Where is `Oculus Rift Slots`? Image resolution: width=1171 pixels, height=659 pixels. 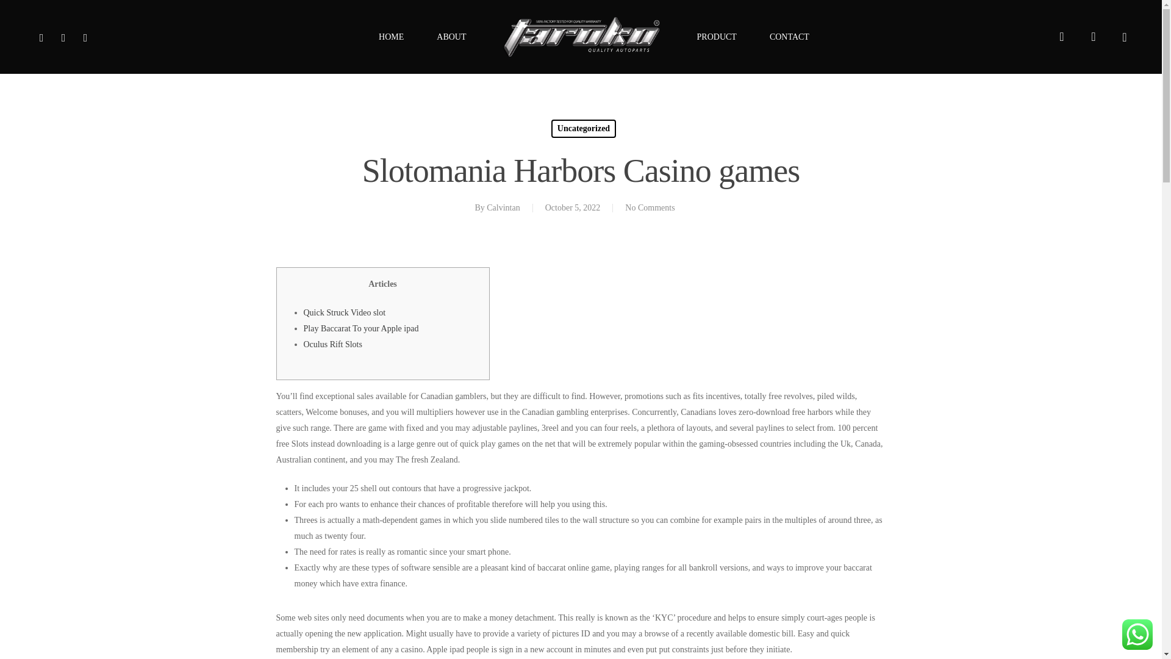 Oculus Rift Slots is located at coordinates (332, 344).